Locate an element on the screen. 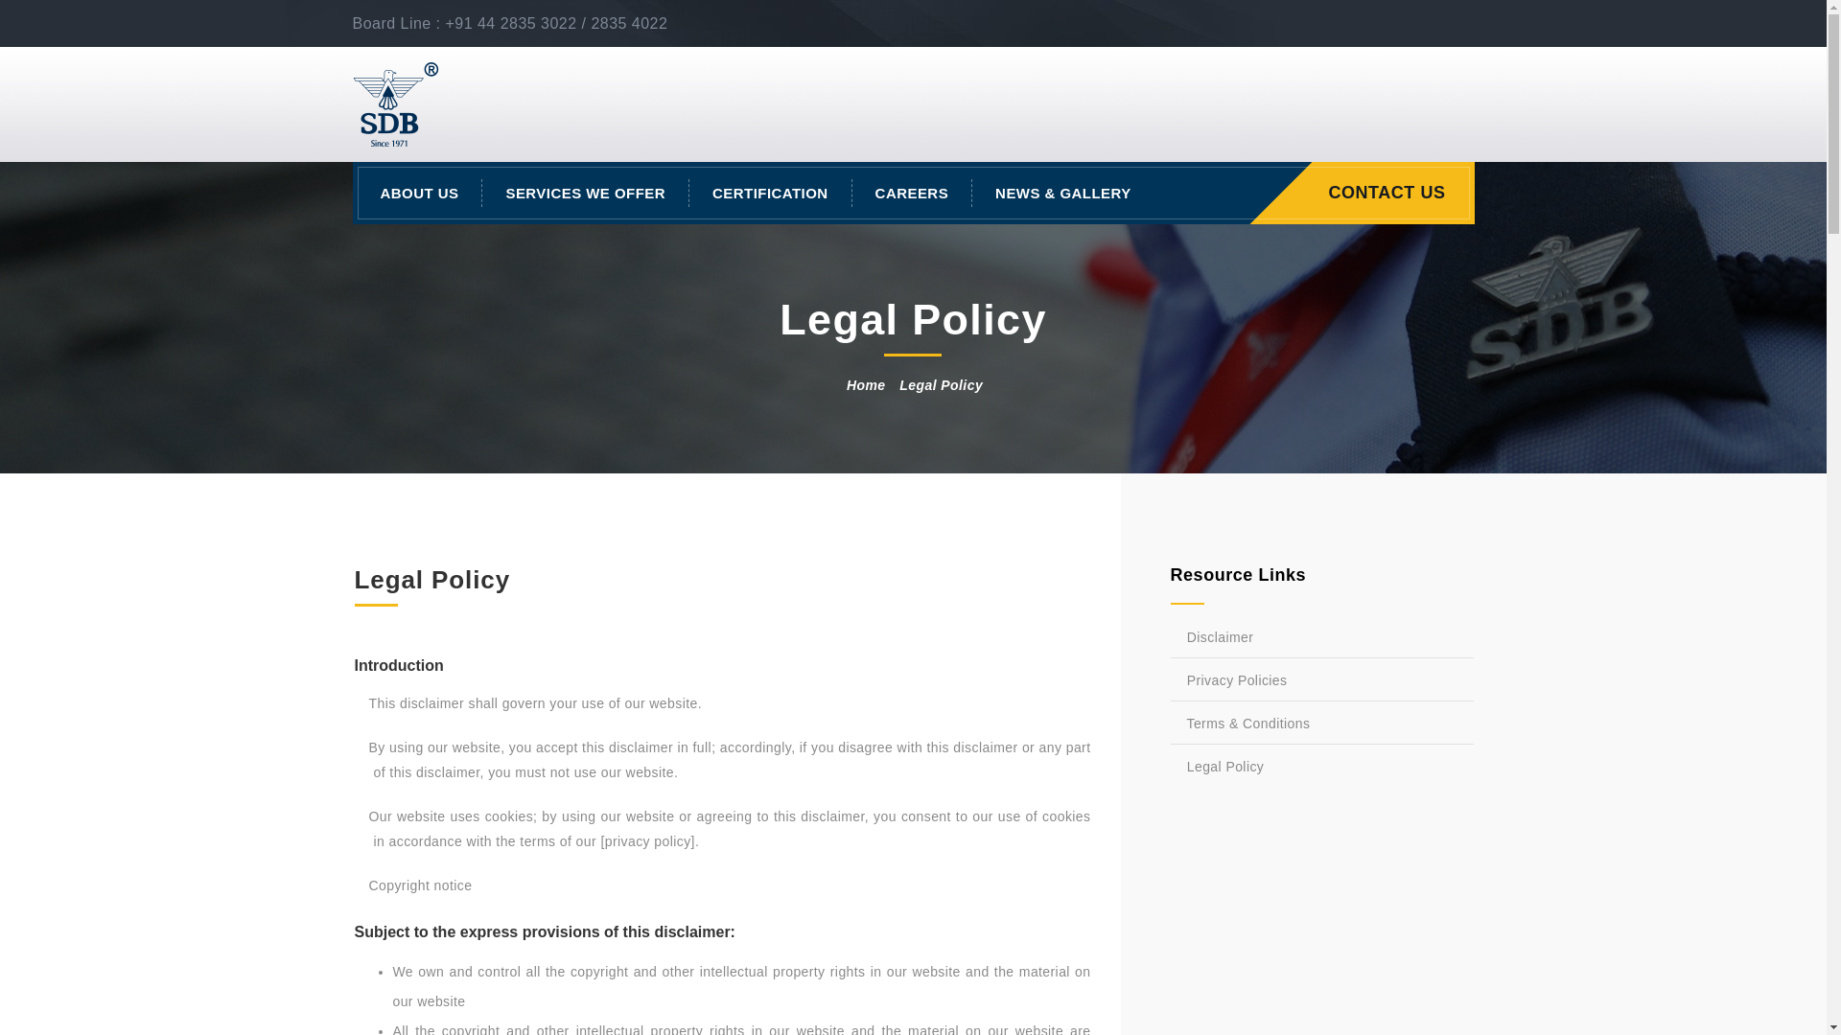 Image resolution: width=1841 pixels, height=1035 pixels. CAREERS is located at coordinates (913, 193).